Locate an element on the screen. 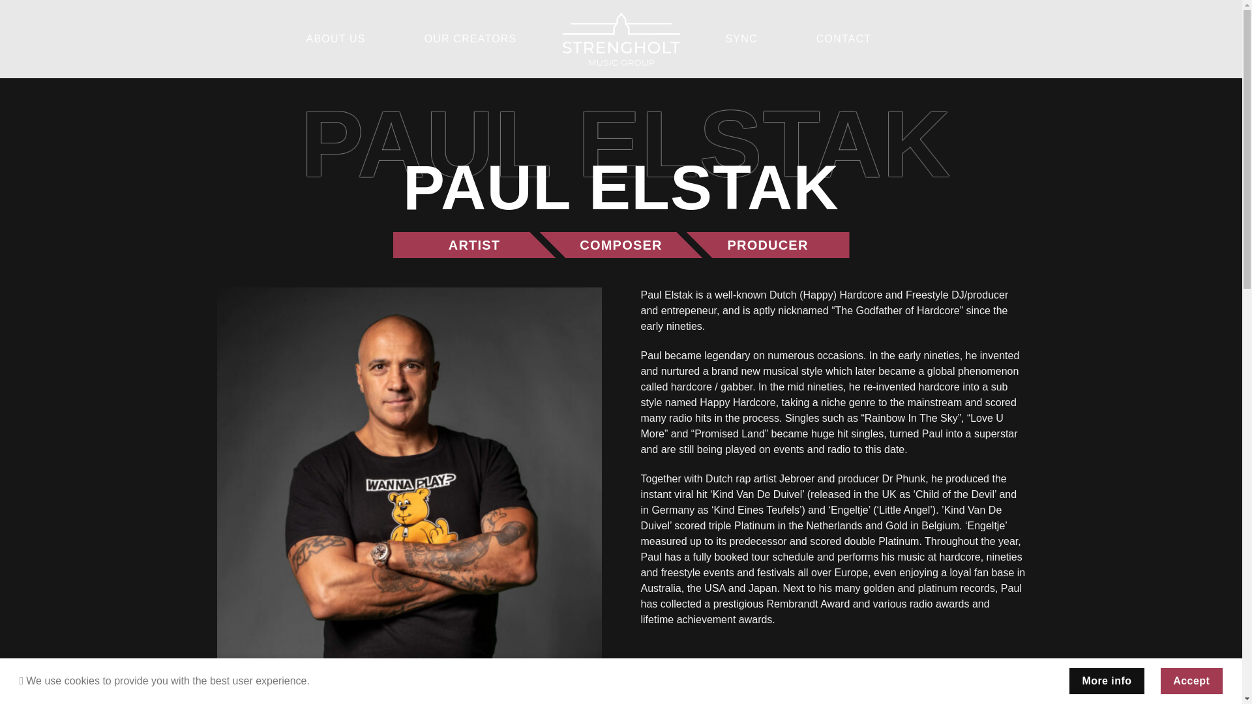  SYNC is located at coordinates (741, 38).